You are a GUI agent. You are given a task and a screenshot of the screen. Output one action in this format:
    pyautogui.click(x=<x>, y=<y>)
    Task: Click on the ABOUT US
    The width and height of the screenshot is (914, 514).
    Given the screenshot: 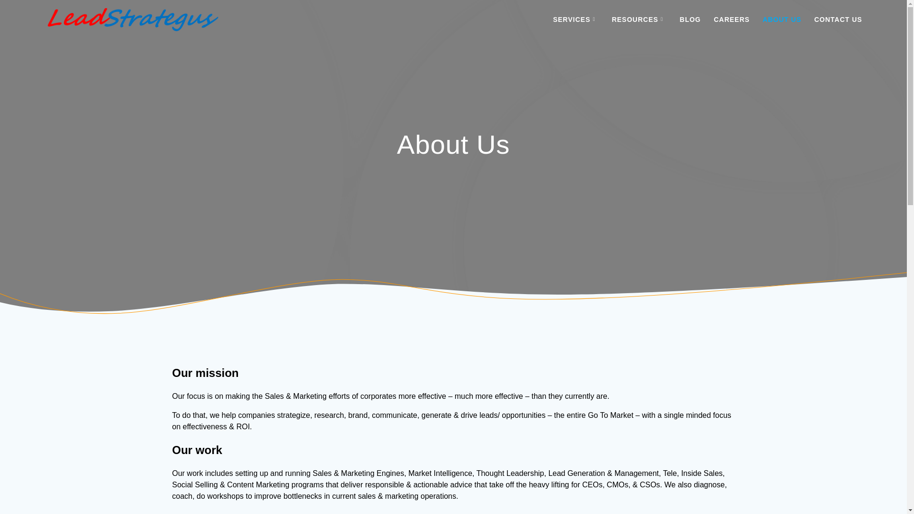 What is the action you would take?
    pyautogui.click(x=782, y=19)
    